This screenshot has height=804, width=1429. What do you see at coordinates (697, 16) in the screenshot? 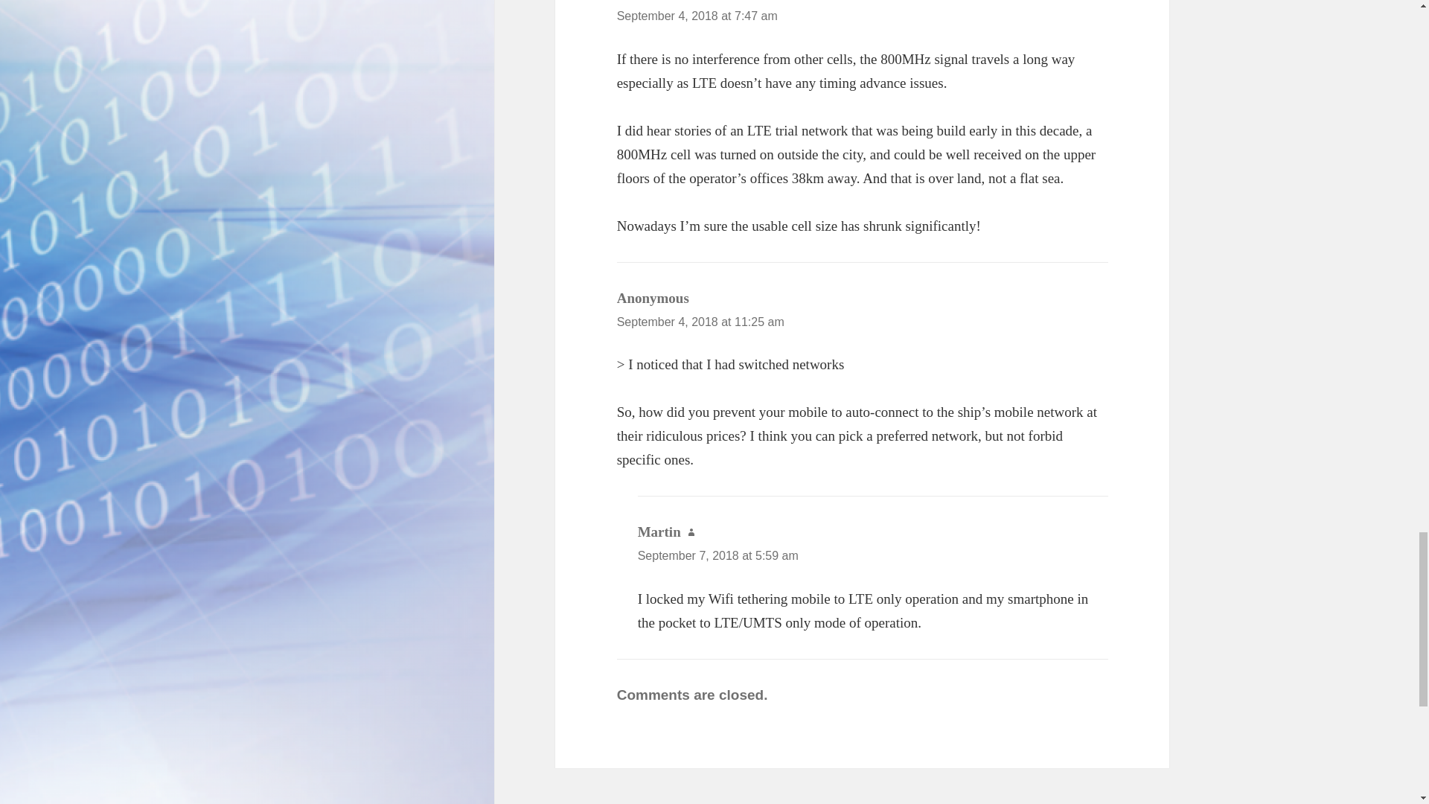
I see `September 4, 2018 at 7:47 am` at bounding box center [697, 16].